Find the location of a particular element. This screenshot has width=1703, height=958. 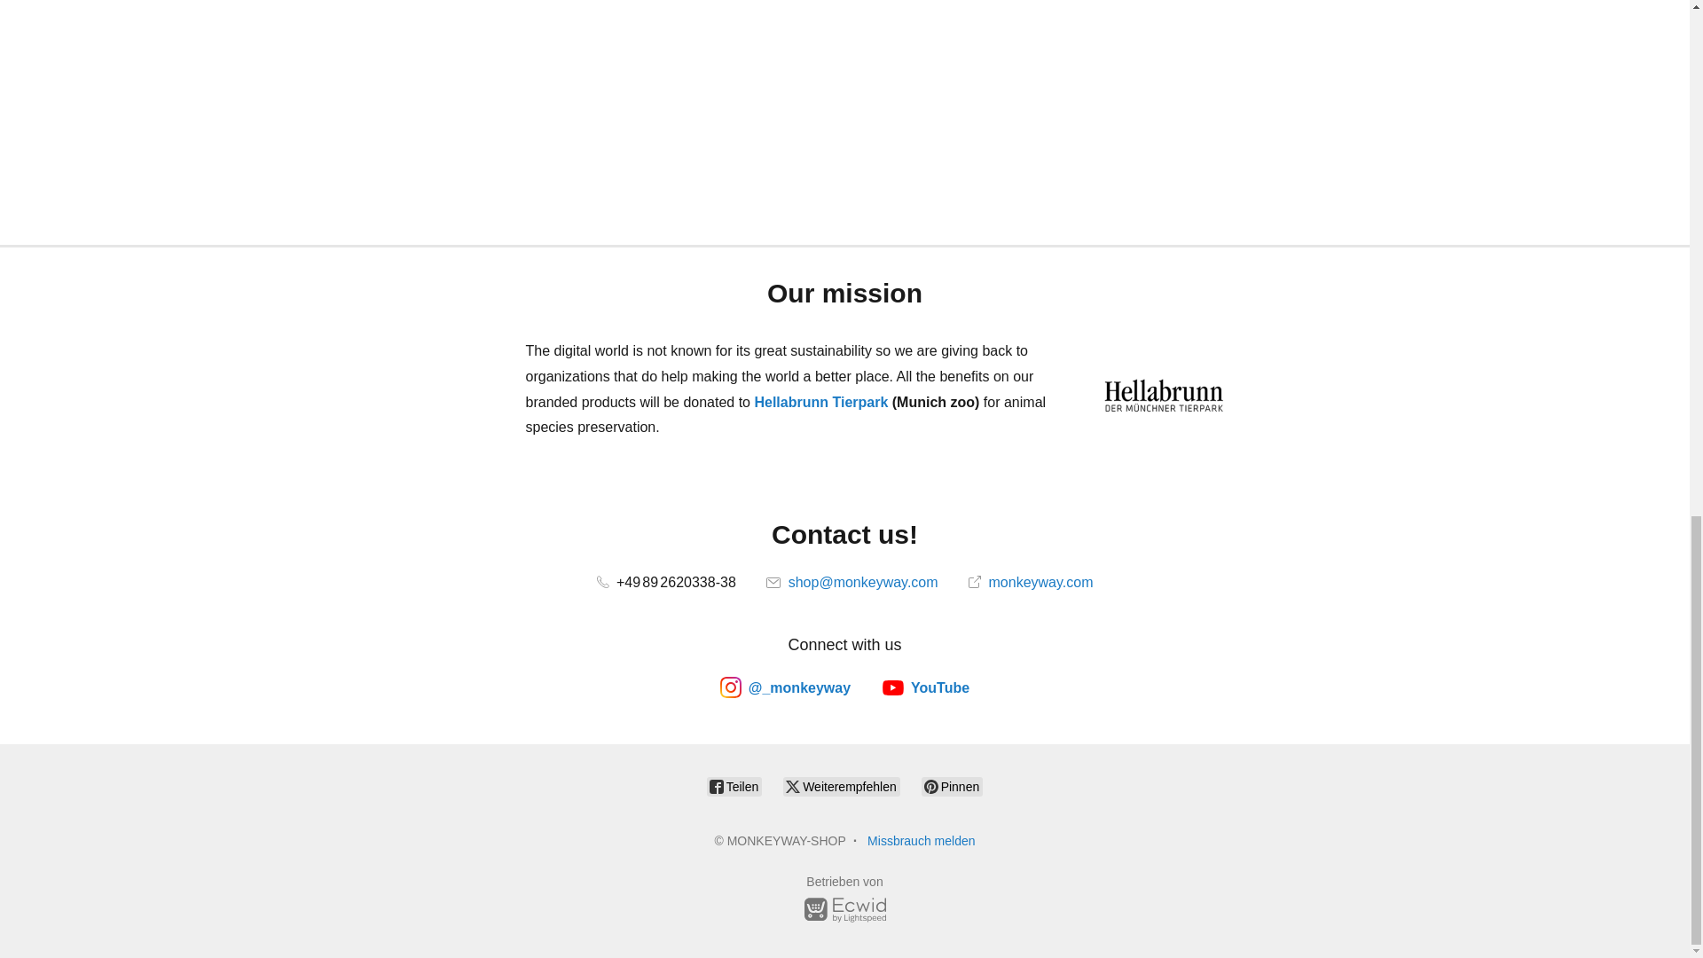

Hellabrunn Tierpark is located at coordinates (820, 402).